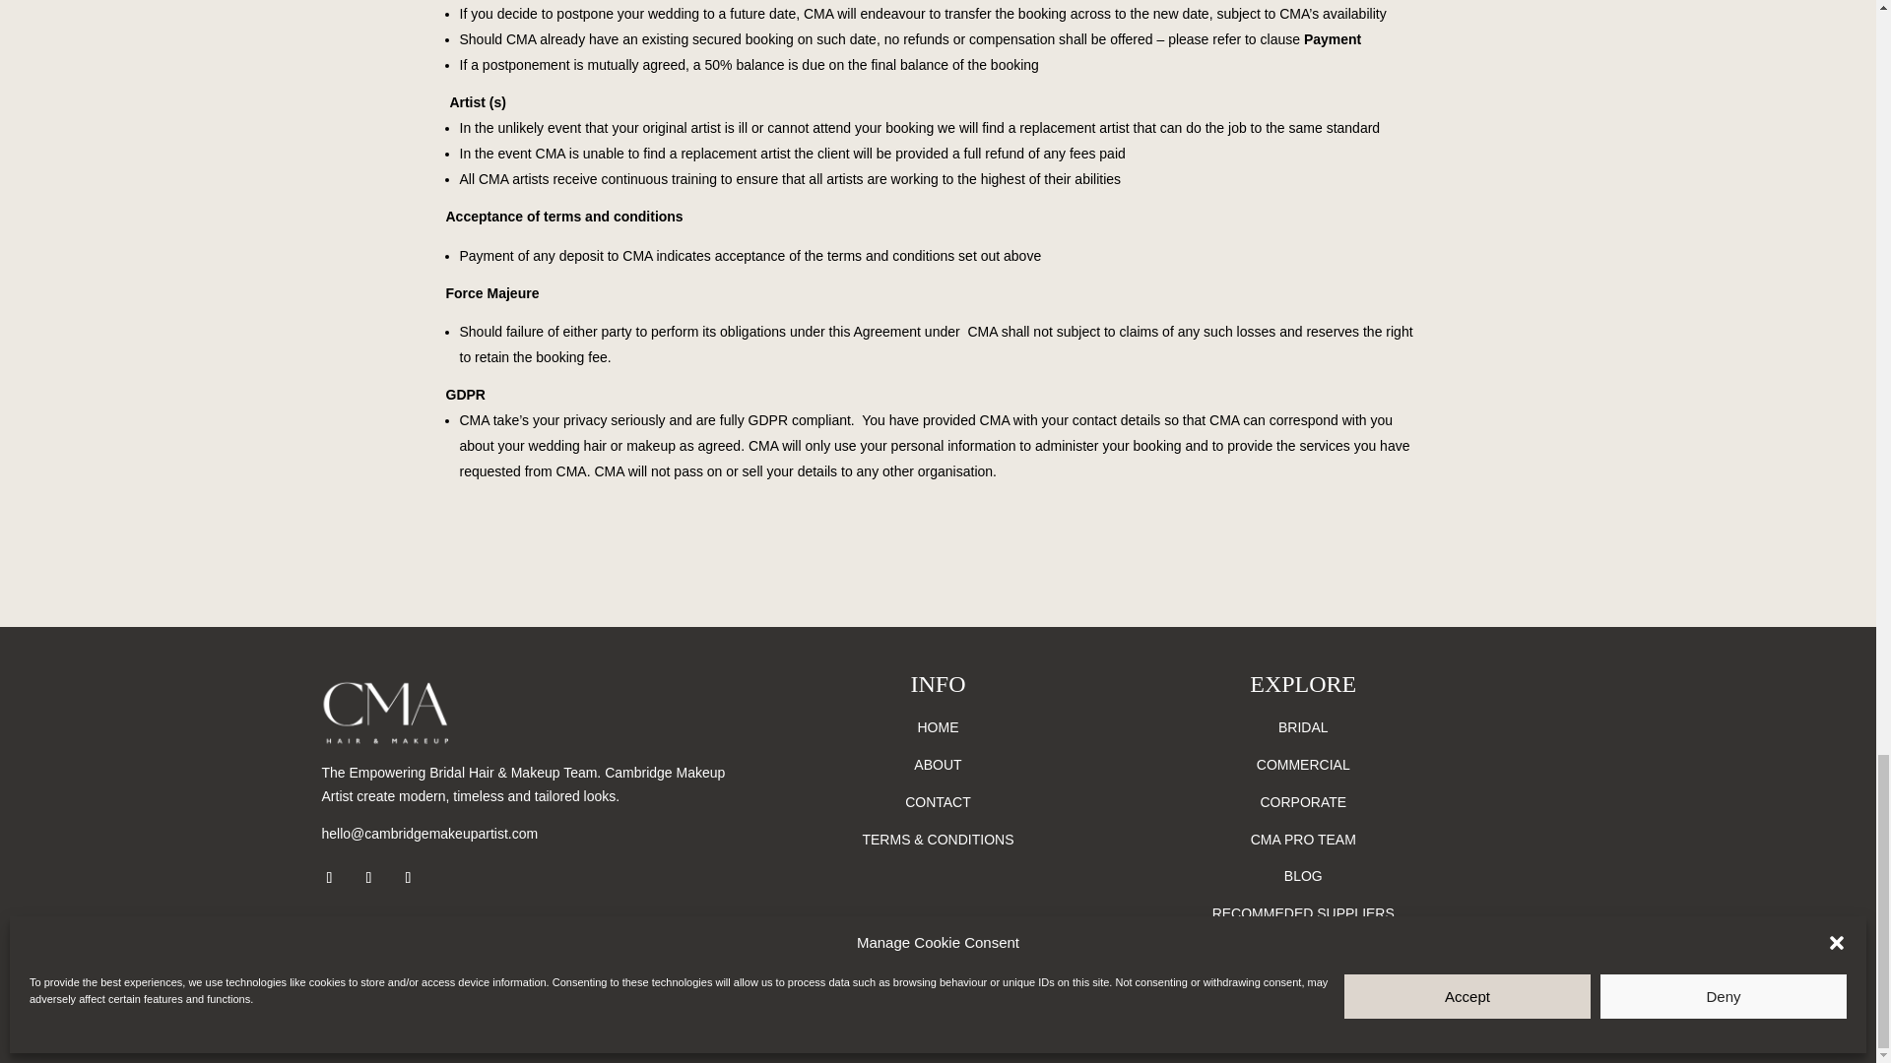 This screenshot has height=1063, width=1891. What do you see at coordinates (938, 727) in the screenshot?
I see `HOME` at bounding box center [938, 727].